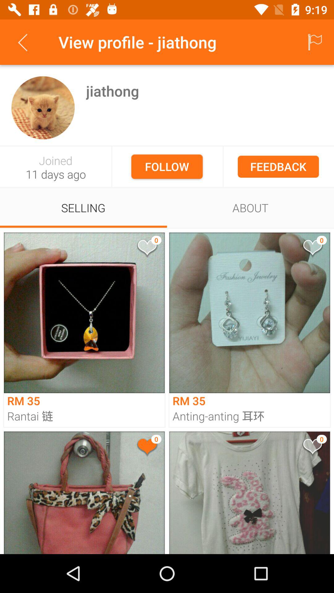  What do you see at coordinates (278, 166) in the screenshot?
I see `scroll to feedback icon` at bounding box center [278, 166].